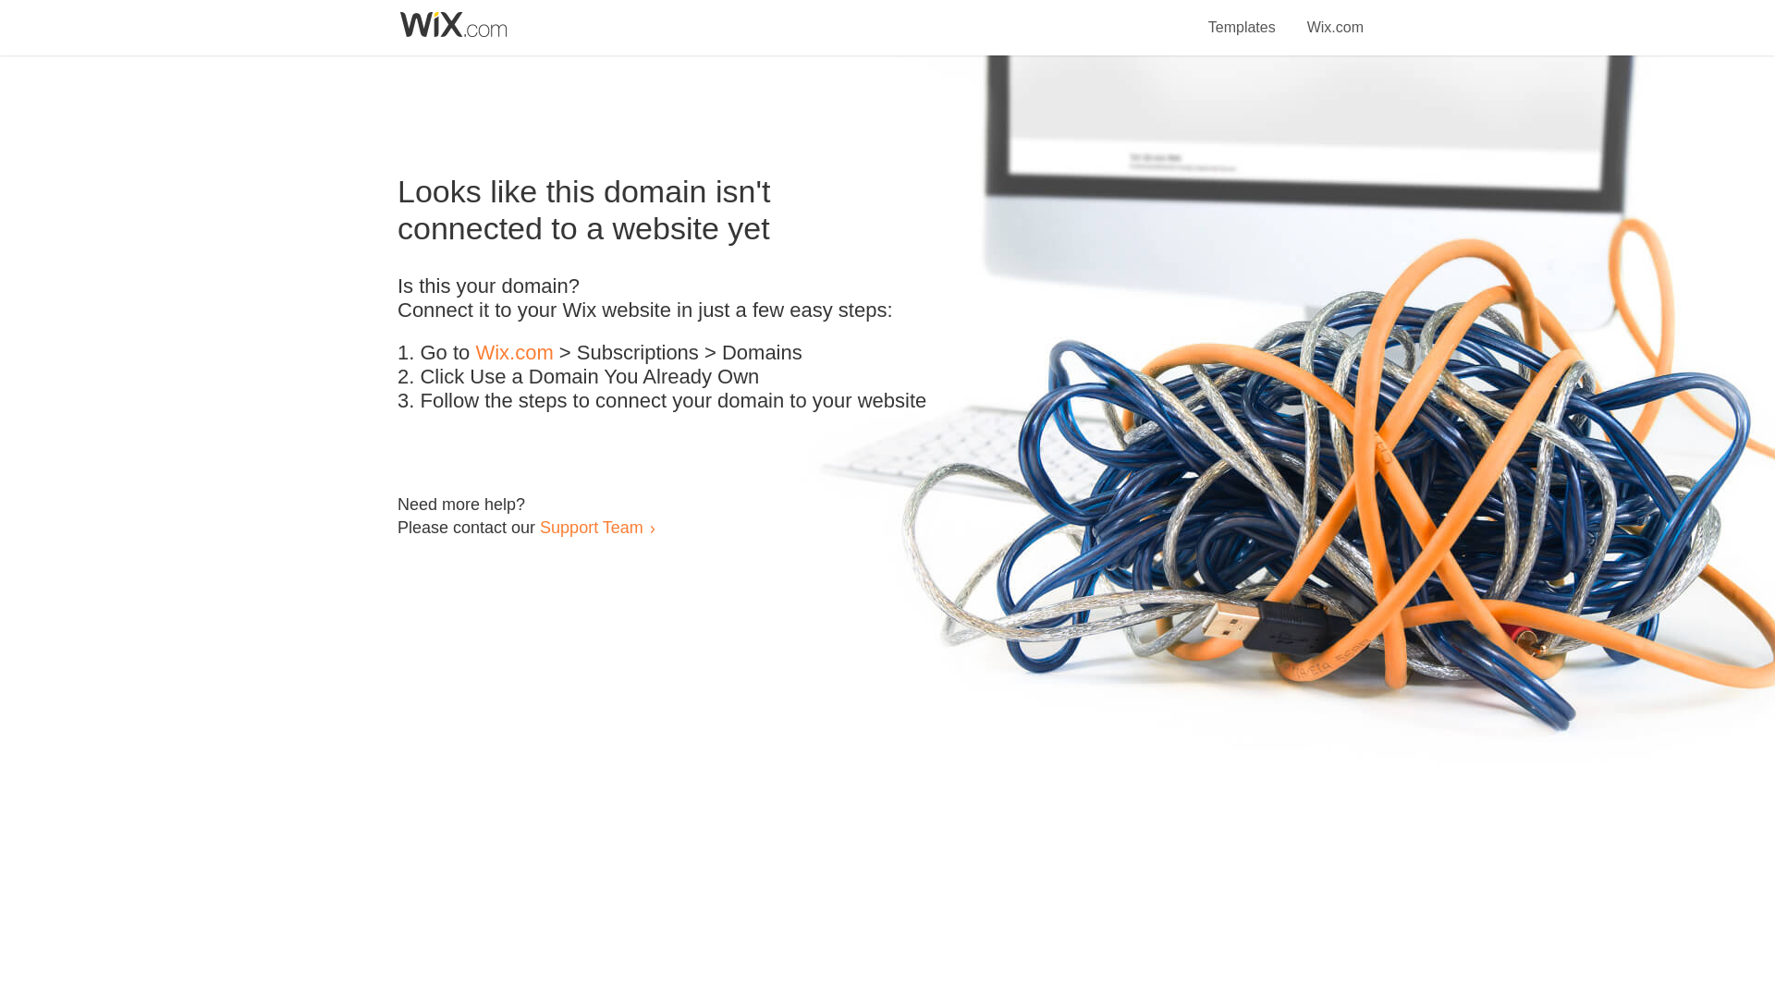 The width and height of the screenshot is (1775, 998). I want to click on Wix.com, so click(1335, 17).